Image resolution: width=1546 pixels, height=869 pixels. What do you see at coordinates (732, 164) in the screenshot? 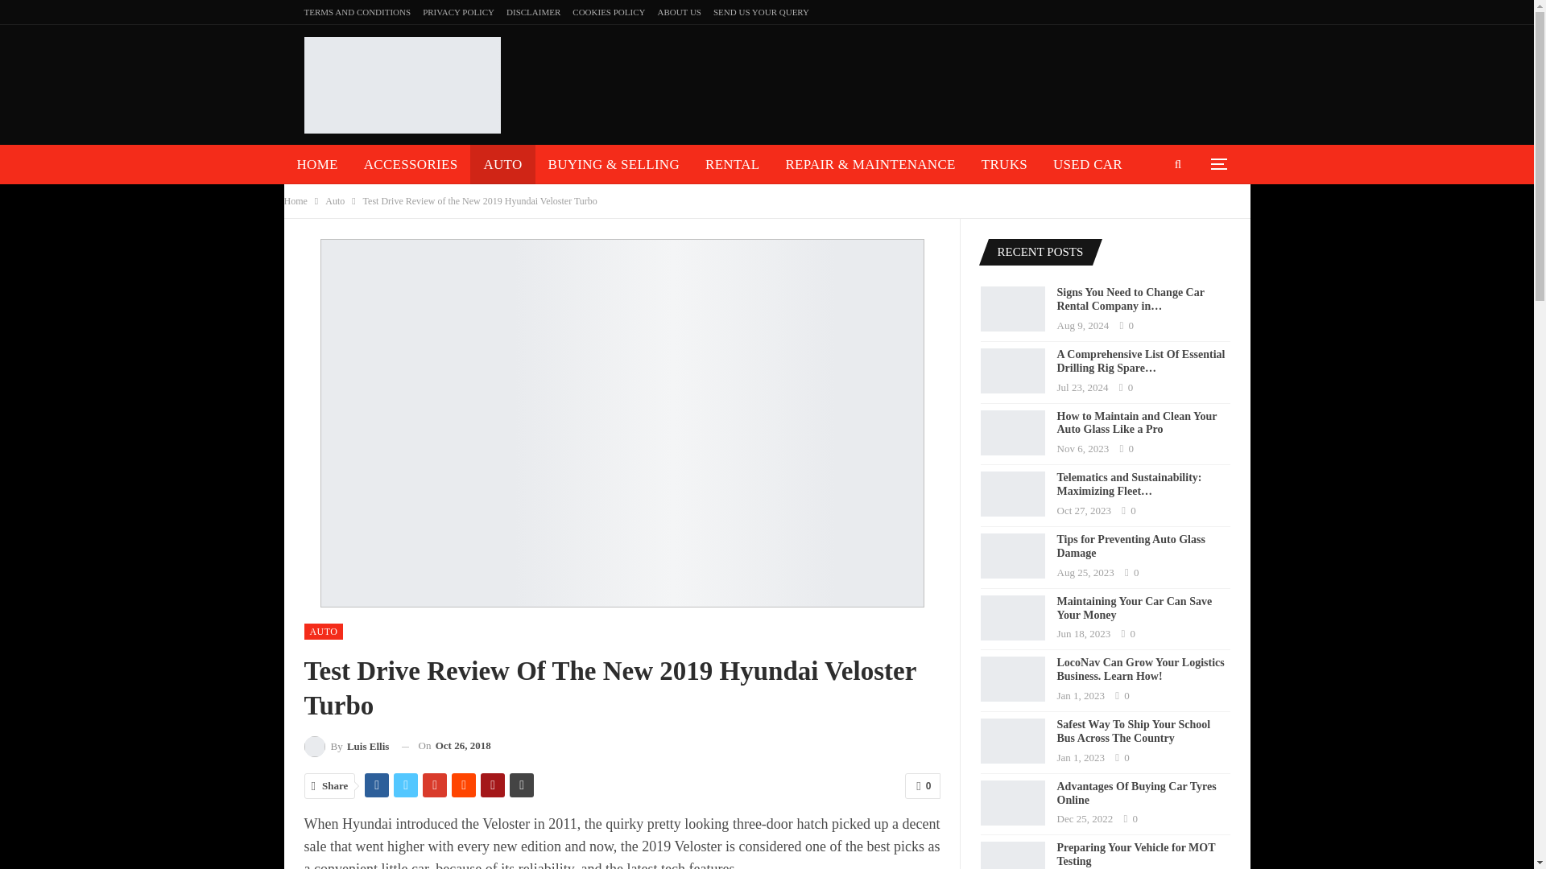
I see `RENTAL` at bounding box center [732, 164].